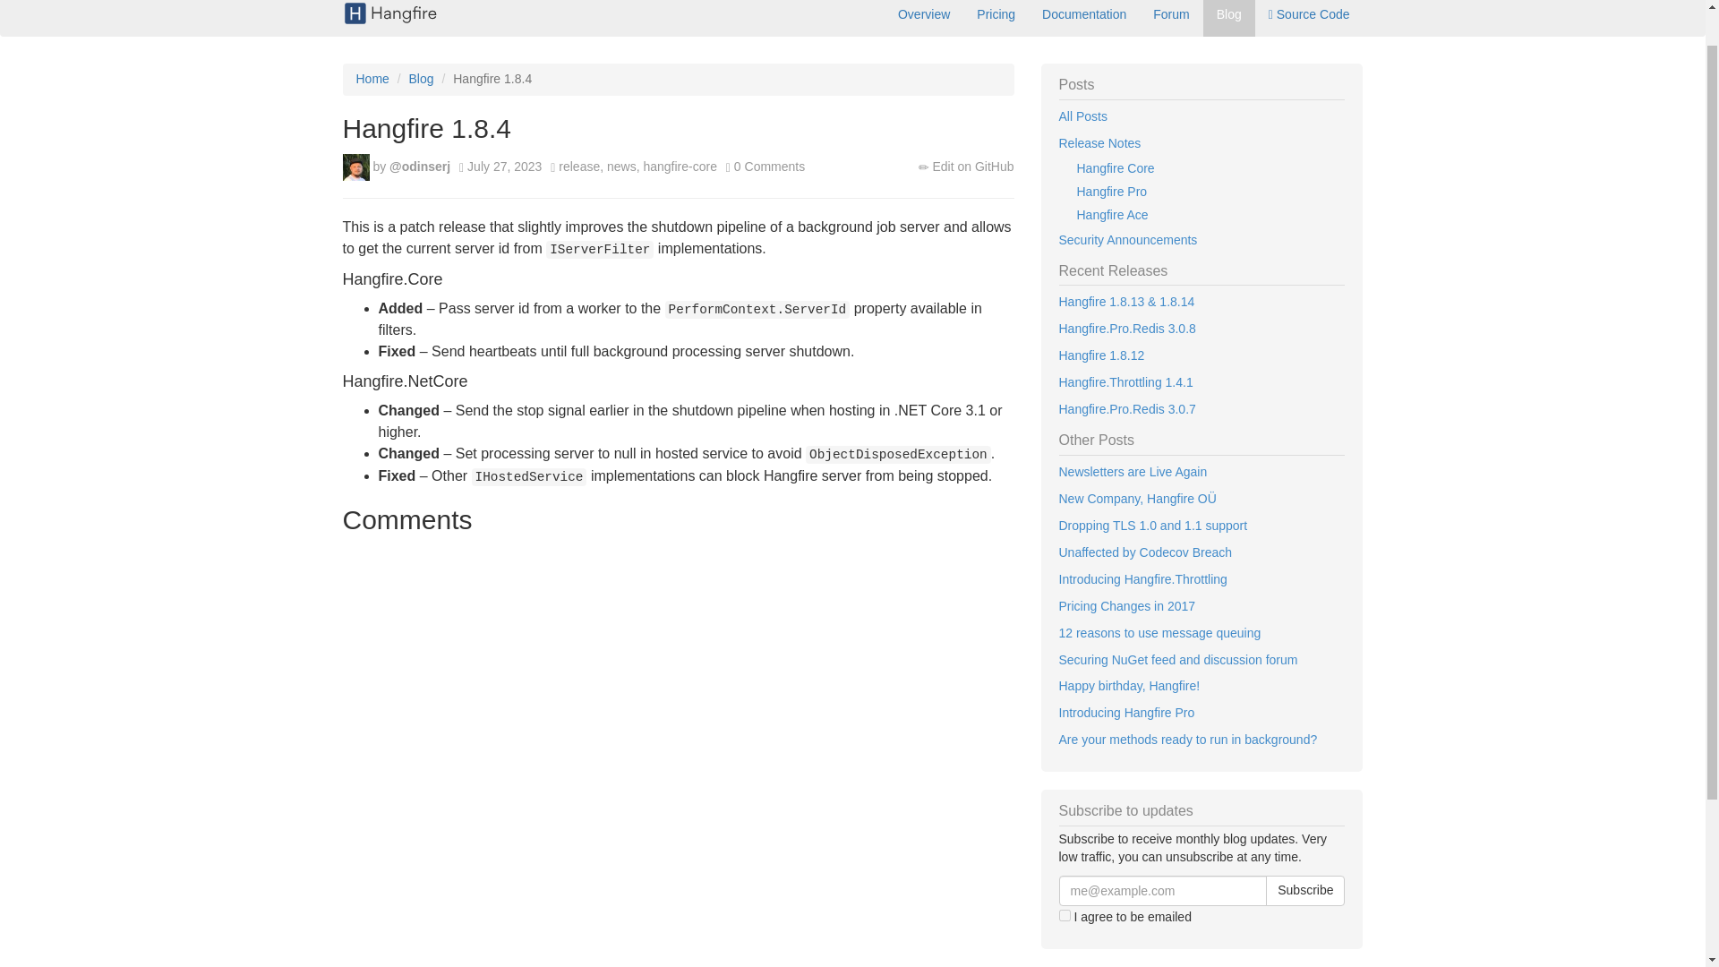 The width and height of the screenshot is (1719, 967). Describe the element at coordinates (1202, 356) in the screenshot. I see `Hangfire 1.8.12` at that location.